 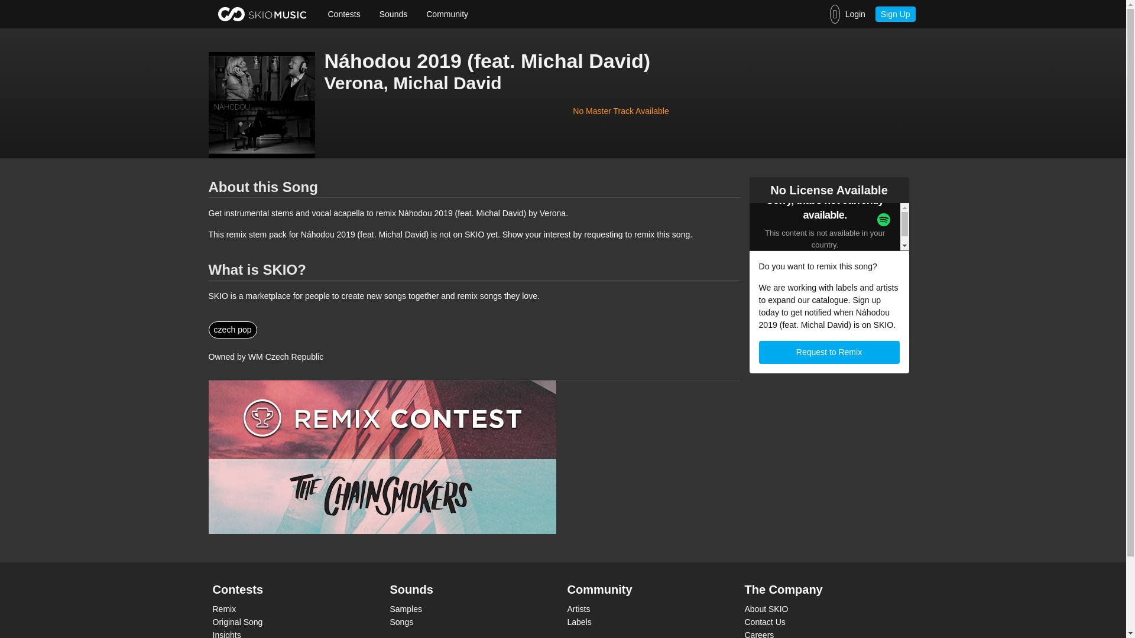 I want to click on Login, so click(x=847, y=14).